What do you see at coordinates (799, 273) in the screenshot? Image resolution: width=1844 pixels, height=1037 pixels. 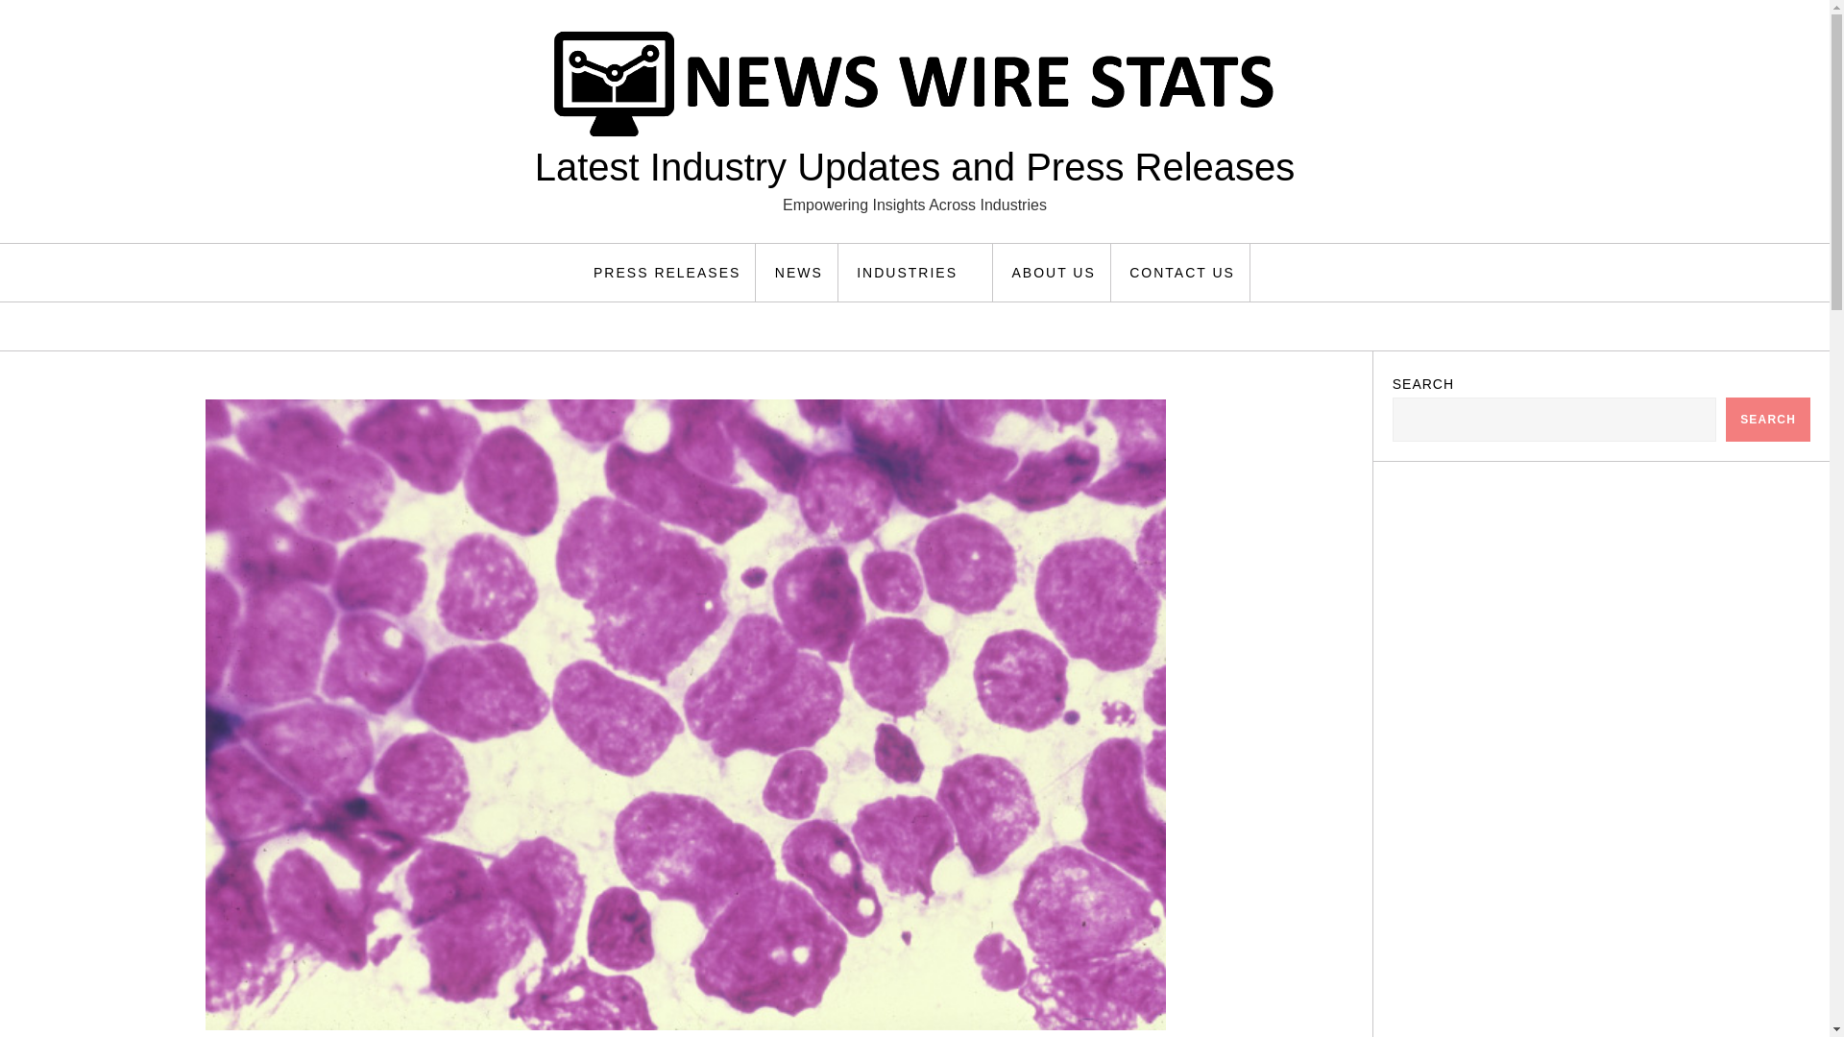 I see `NEWS` at bounding box center [799, 273].